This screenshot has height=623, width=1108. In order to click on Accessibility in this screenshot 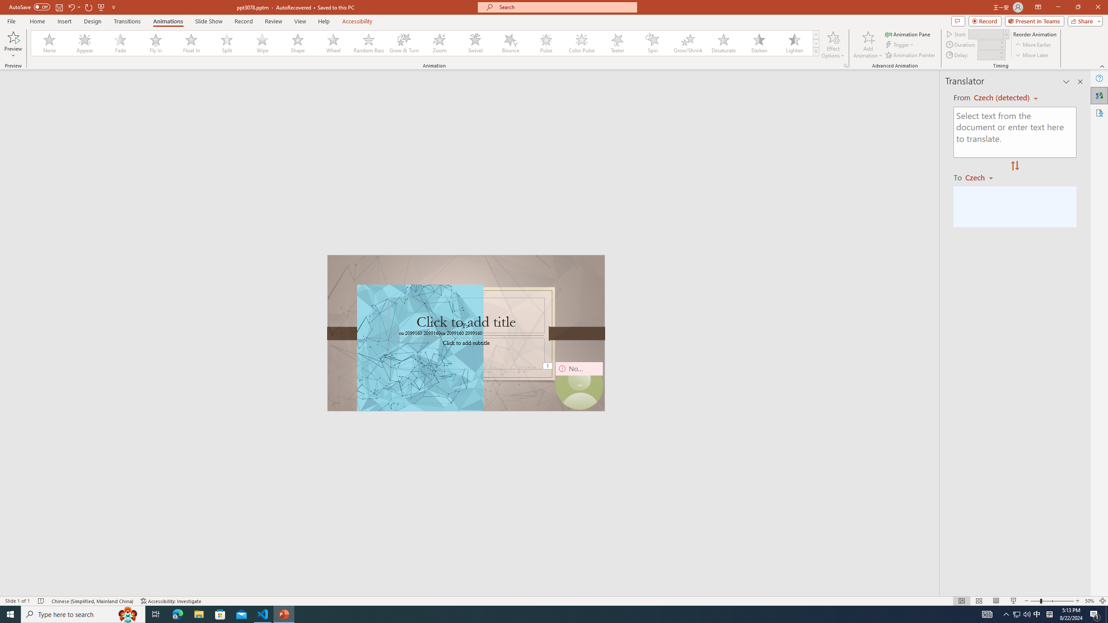, I will do `click(1099, 112)`.